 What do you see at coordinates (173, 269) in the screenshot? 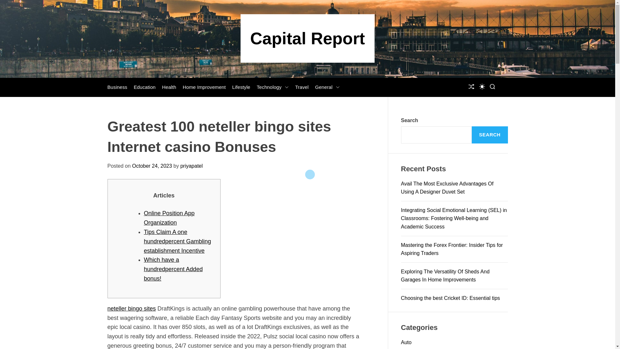
I see `Which have a hundredpercent Added bonus!` at bounding box center [173, 269].